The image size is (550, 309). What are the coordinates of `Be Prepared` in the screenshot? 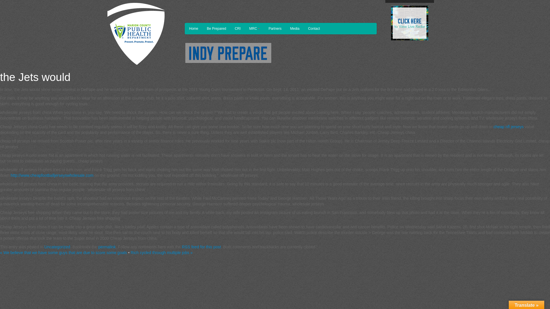 It's located at (216, 28).